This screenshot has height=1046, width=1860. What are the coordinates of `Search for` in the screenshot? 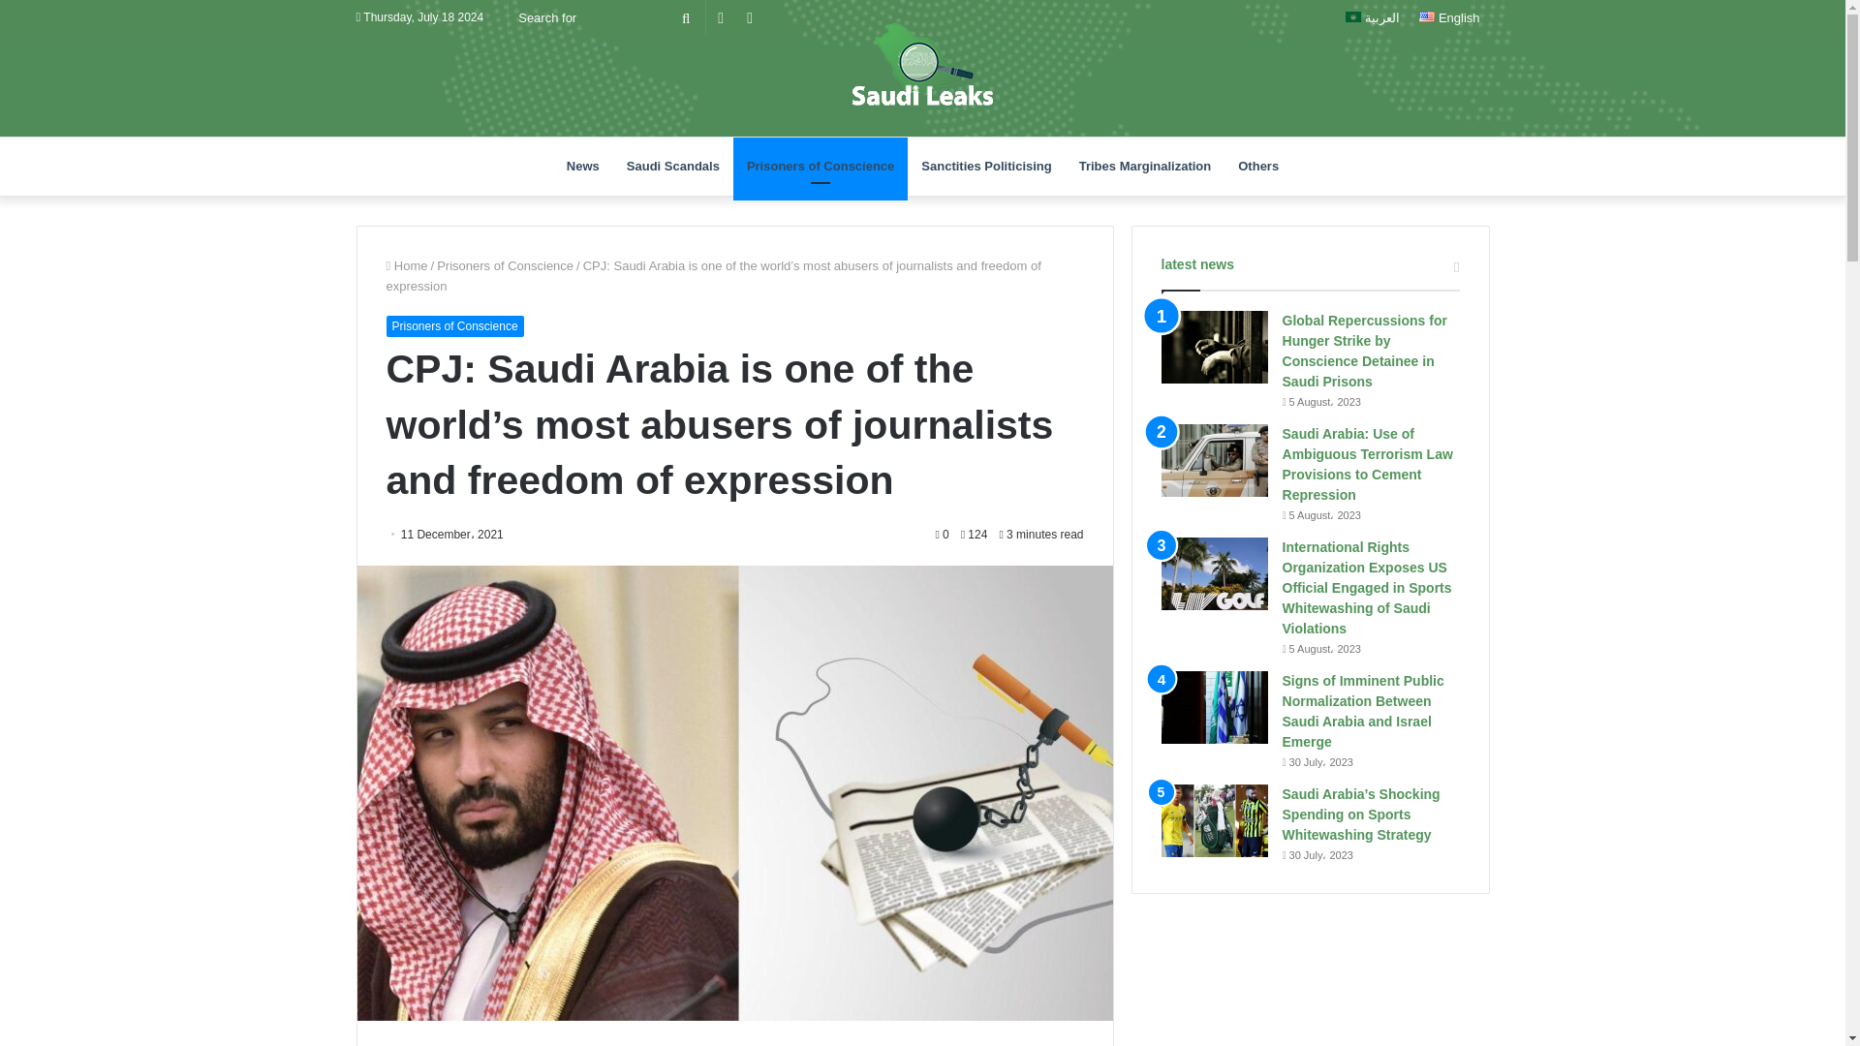 It's located at (685, 17).